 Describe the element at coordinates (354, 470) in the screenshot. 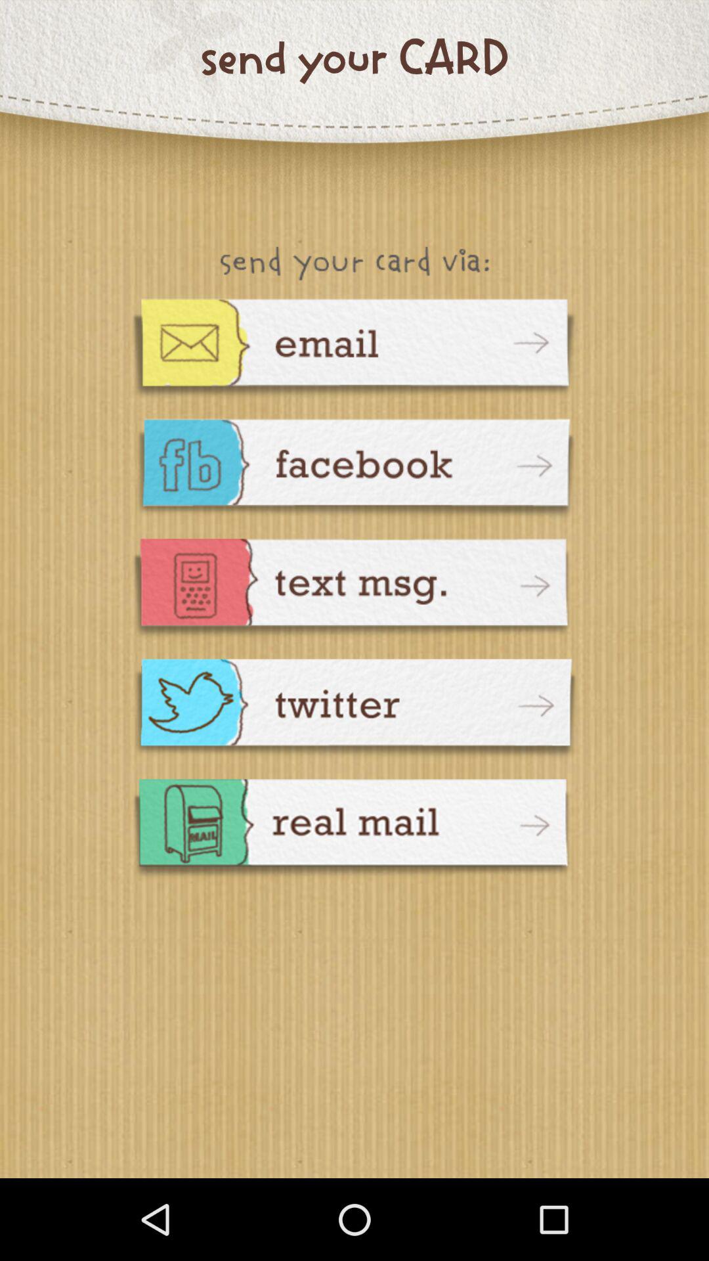

I see `facebook icon` at that location.